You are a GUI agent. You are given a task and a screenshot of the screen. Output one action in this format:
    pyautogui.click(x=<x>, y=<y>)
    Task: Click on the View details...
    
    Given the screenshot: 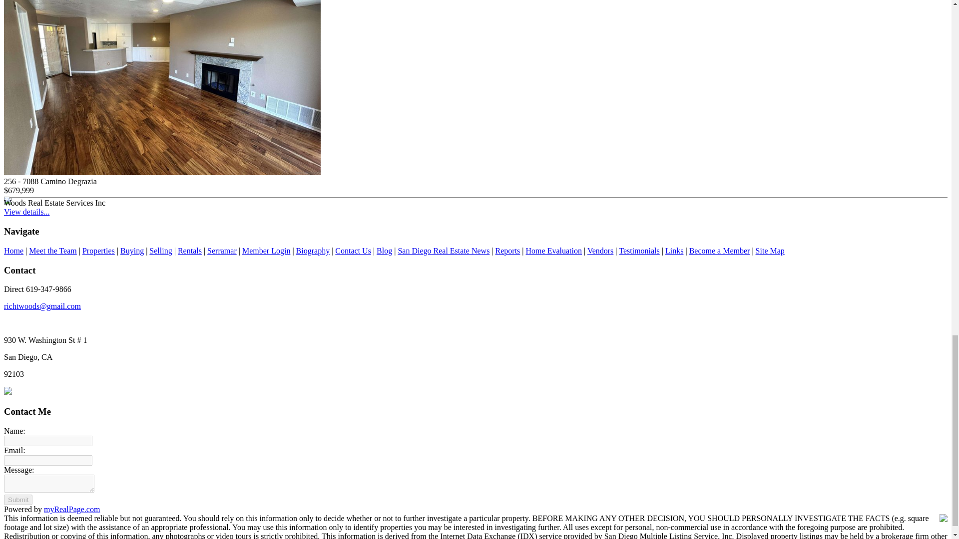 What is the action you would take?
    pyautogui.click(x=26, y=212)
    